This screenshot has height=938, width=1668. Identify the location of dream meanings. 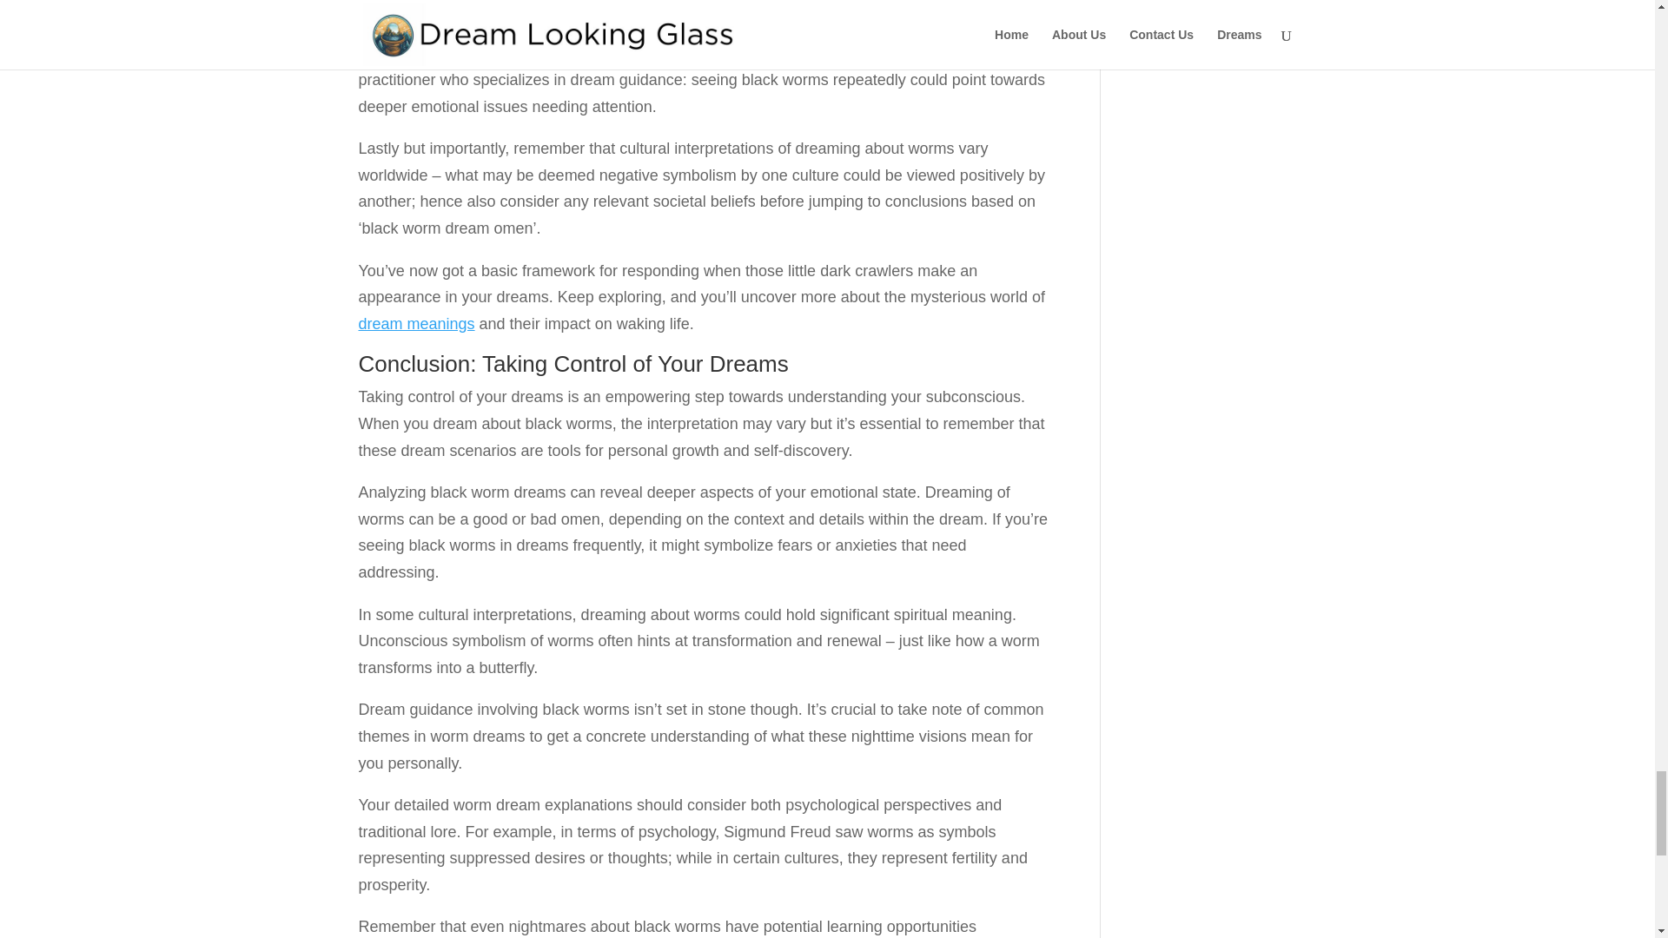
(415, 323).